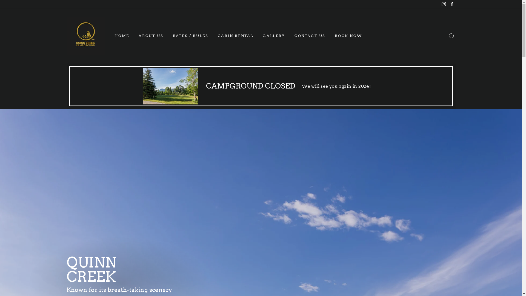 This screenshot has width=526, height=296. What do you see at coordinates (310, 36) in the screenshot?
I see `CONTACT US` at bounding box center [310, 36].